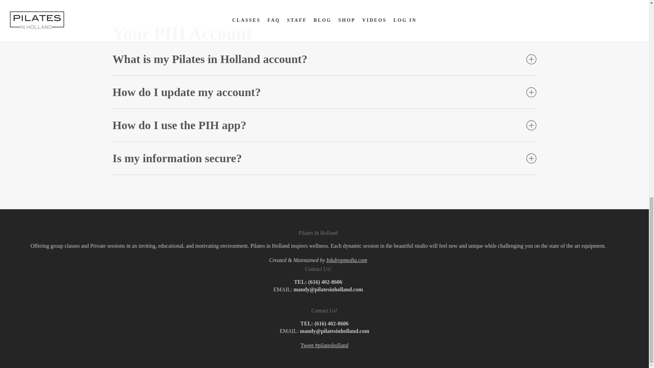 The width and height of the screenshot is (654, 368). I want to click on Send, so click(125, 3).